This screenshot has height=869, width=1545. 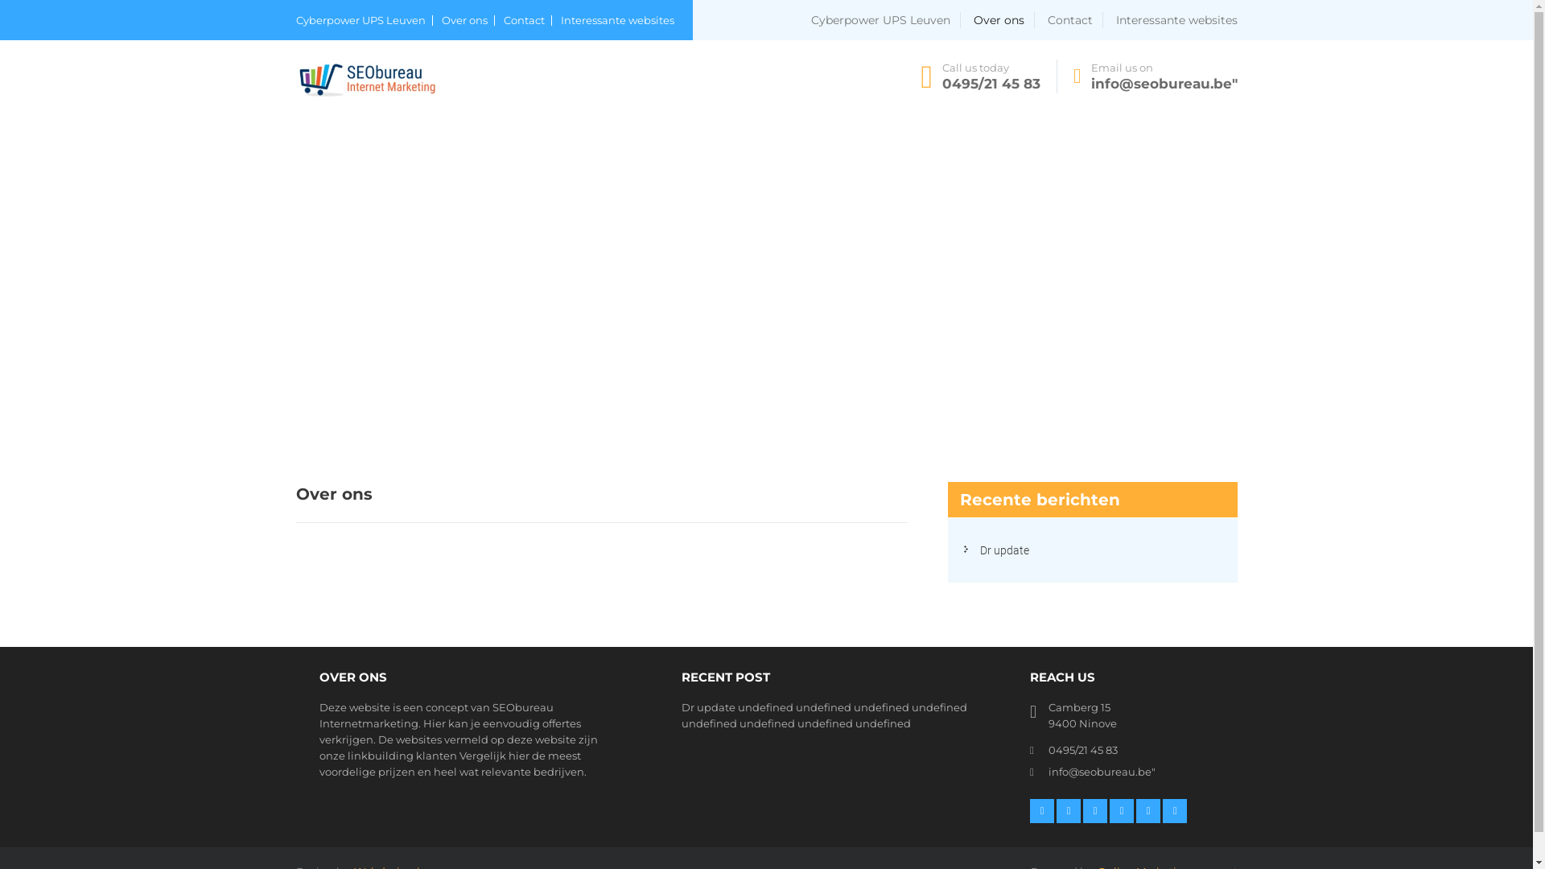 What do you see at coordinates (1148, 811) in the screenshot?
I see `google-plus` at bounding box center [1148, 811].